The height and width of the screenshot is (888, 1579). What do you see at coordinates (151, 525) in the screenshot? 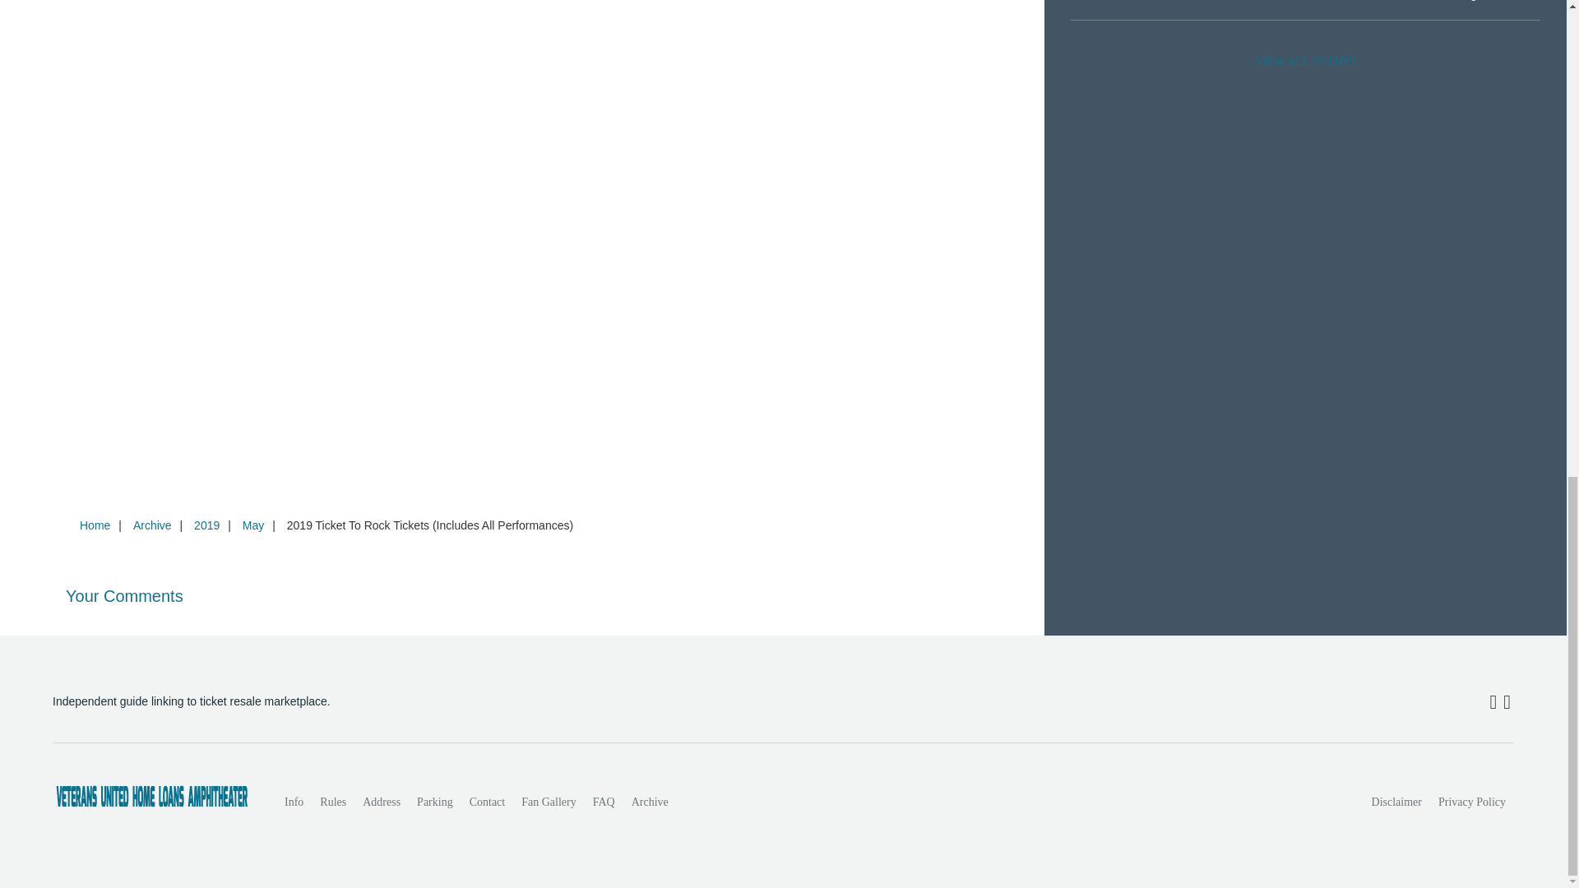
I see `Archive` at bounding box center [151, 525].